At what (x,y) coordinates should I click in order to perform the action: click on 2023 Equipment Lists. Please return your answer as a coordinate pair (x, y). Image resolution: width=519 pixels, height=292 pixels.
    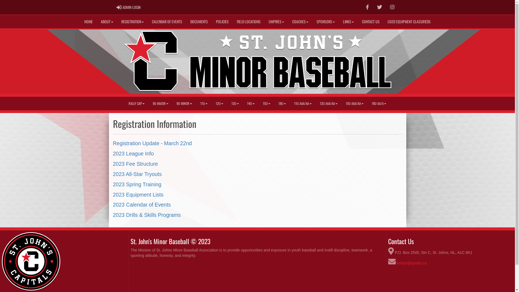
    Looking at the image, I should click on (138, 195).